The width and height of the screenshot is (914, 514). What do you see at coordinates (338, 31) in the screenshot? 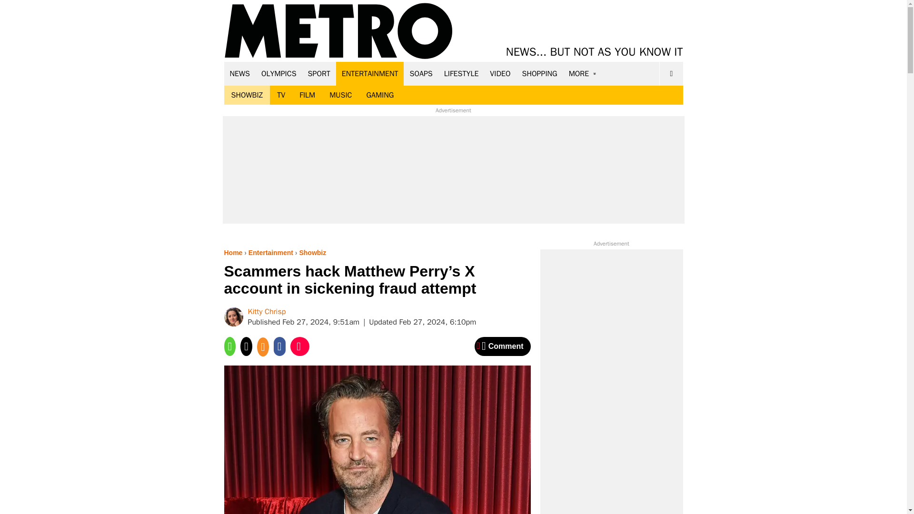
I see `Metro` at bounding box center [338, 31].